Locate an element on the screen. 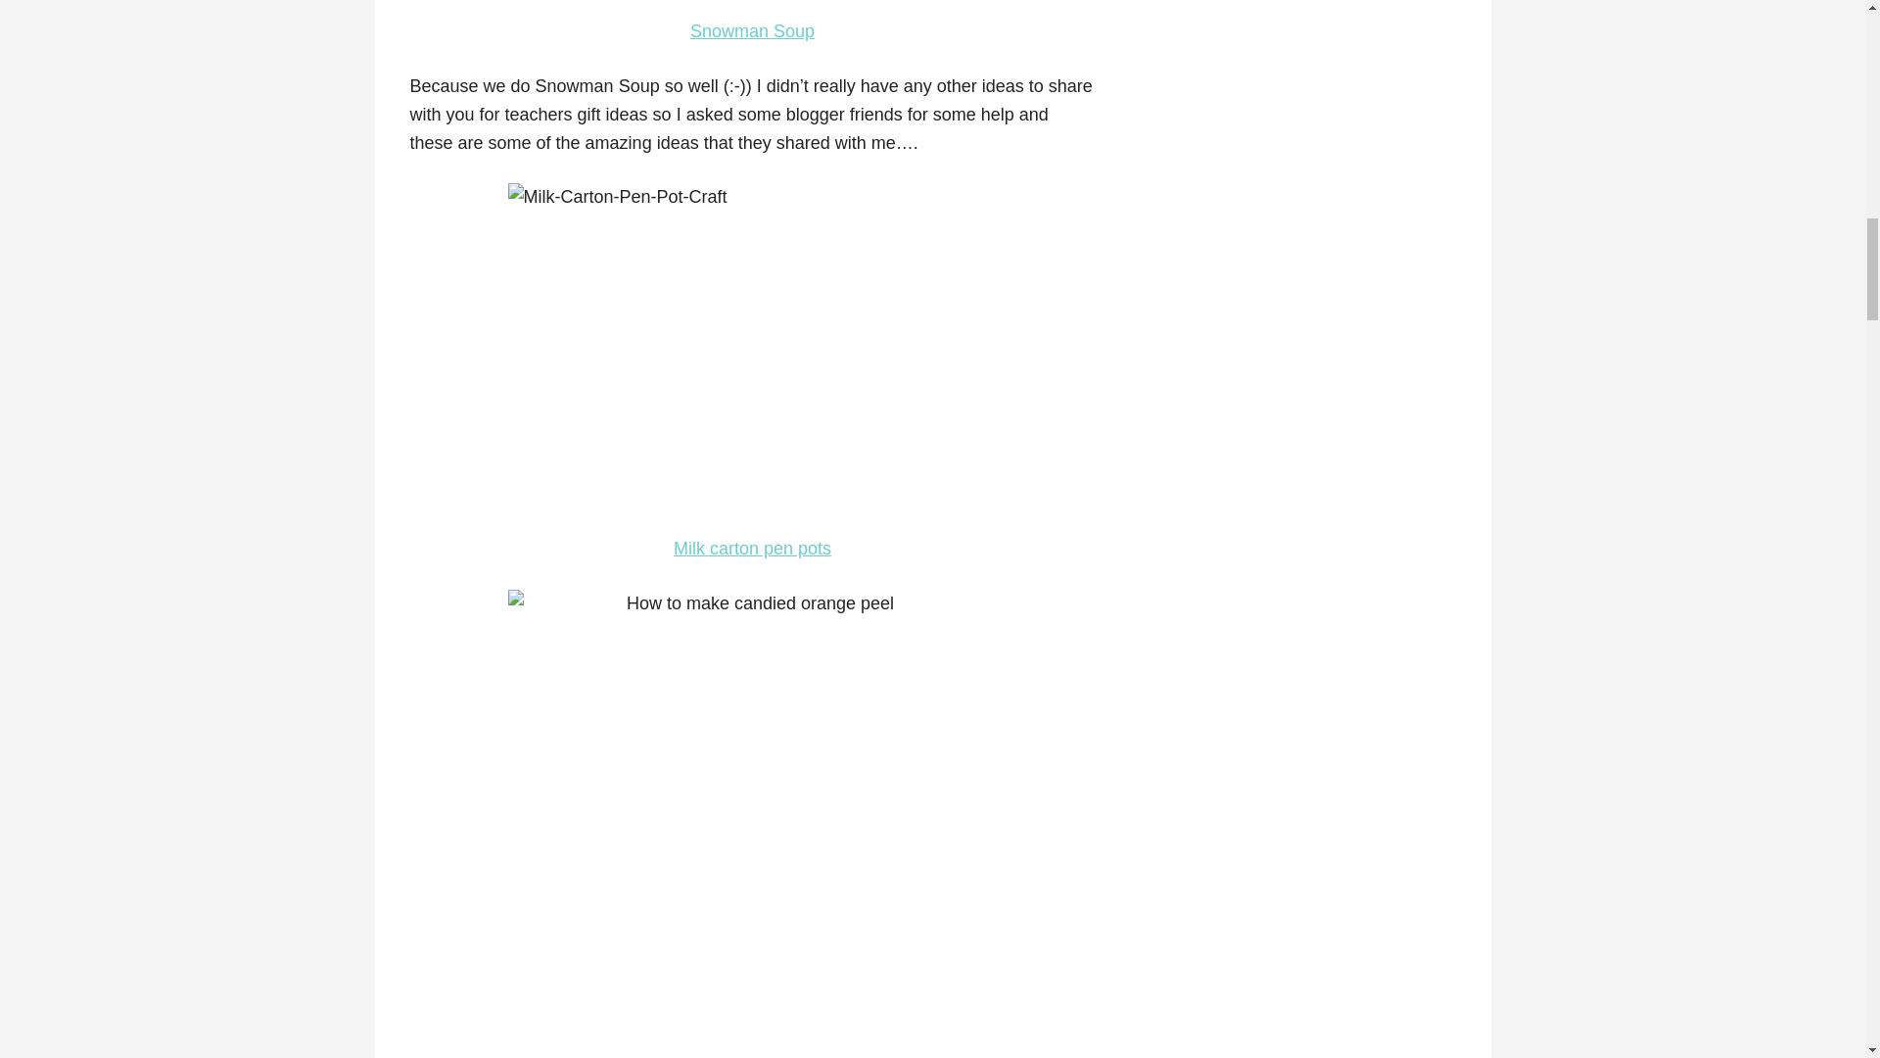  Snowman Soup is located at coordinates (752, 31).